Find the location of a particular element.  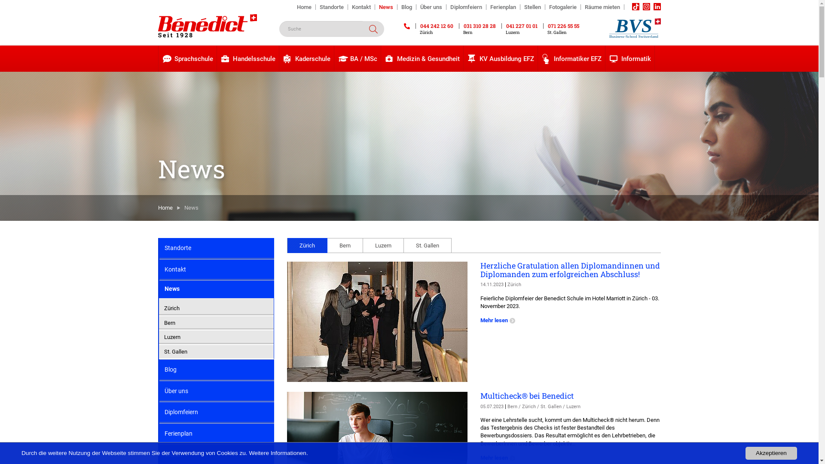

Weitere Informationen. is located at coordinates (278, 453).